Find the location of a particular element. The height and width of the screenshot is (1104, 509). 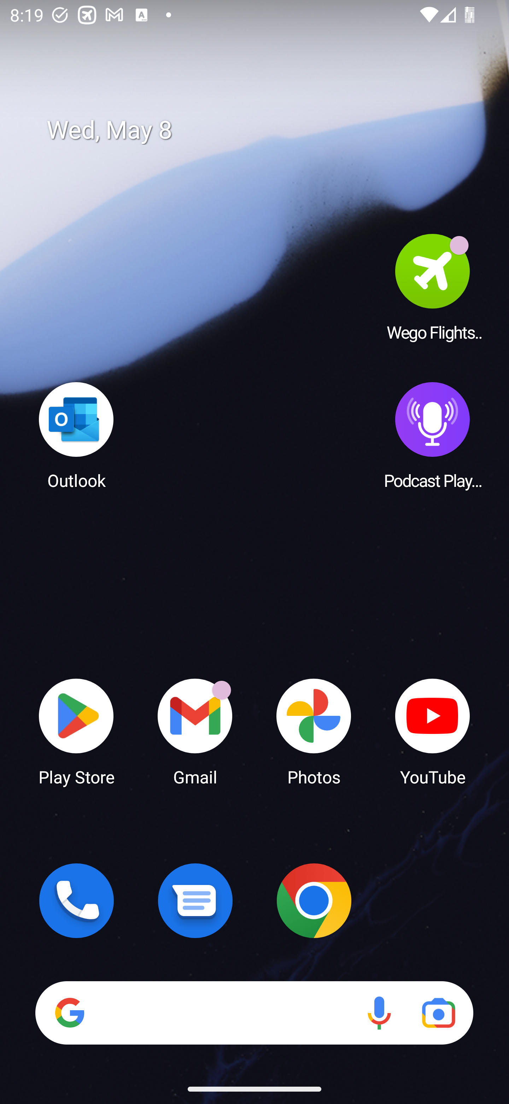

Play Store is located at coordinates (76, 731).